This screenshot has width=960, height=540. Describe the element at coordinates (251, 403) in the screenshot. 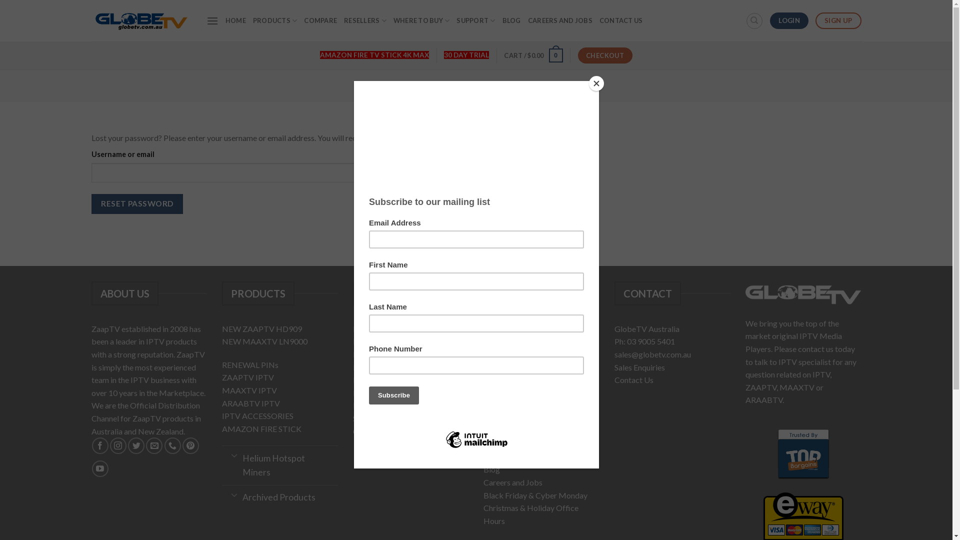

I see `ARAABTV IPTV` at that location.